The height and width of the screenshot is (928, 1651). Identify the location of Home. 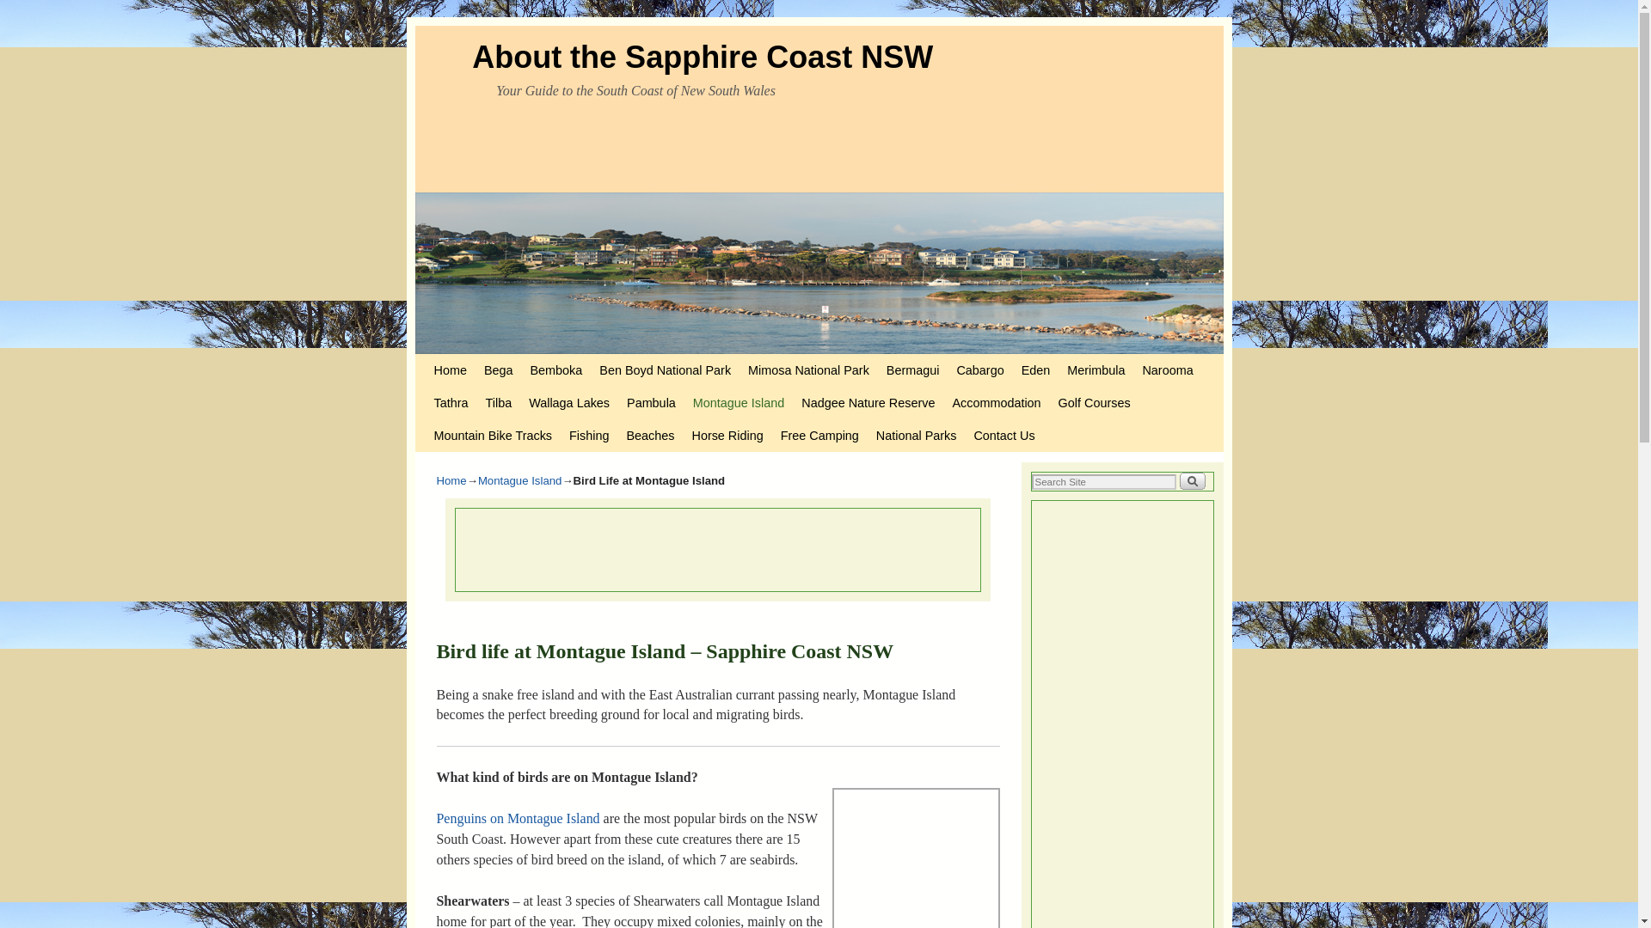
(449, 369).